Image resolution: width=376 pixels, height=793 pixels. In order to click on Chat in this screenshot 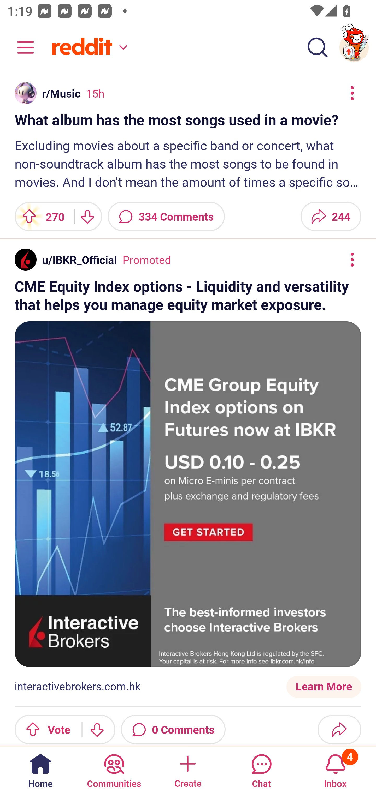, I will do `click(261, 769)`.